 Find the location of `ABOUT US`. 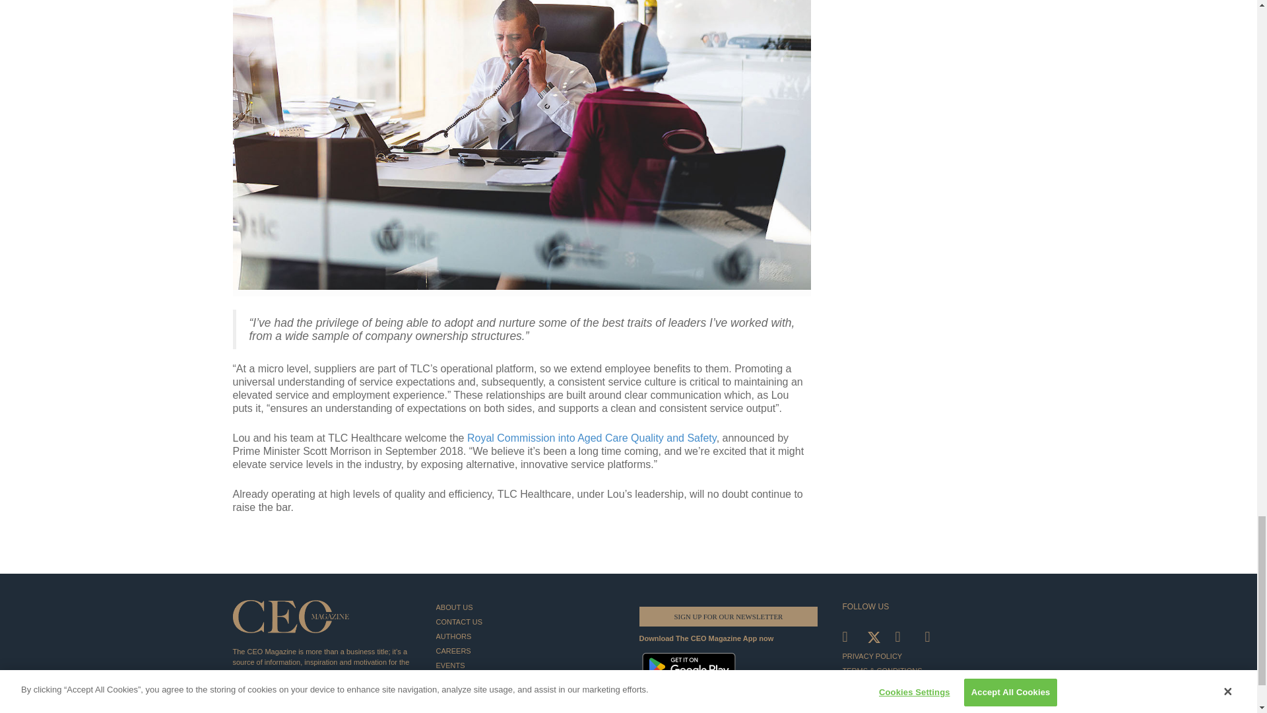

ABOUT US is located at coordinates (527, 607).